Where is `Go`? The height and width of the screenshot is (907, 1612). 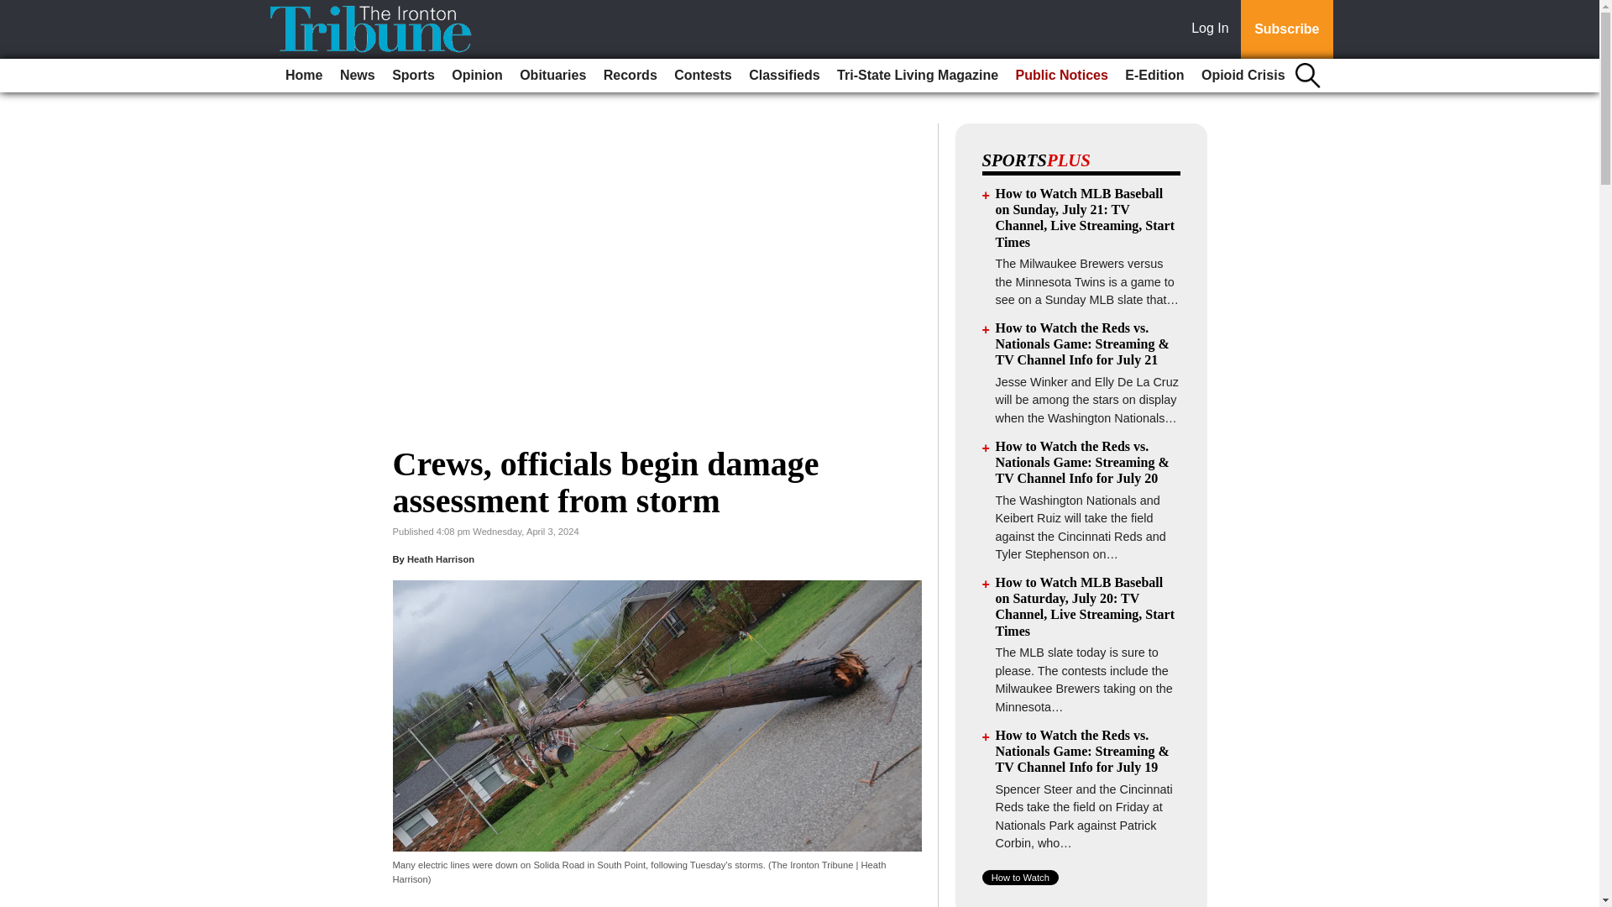
Go is located at coordinates (15, 10).